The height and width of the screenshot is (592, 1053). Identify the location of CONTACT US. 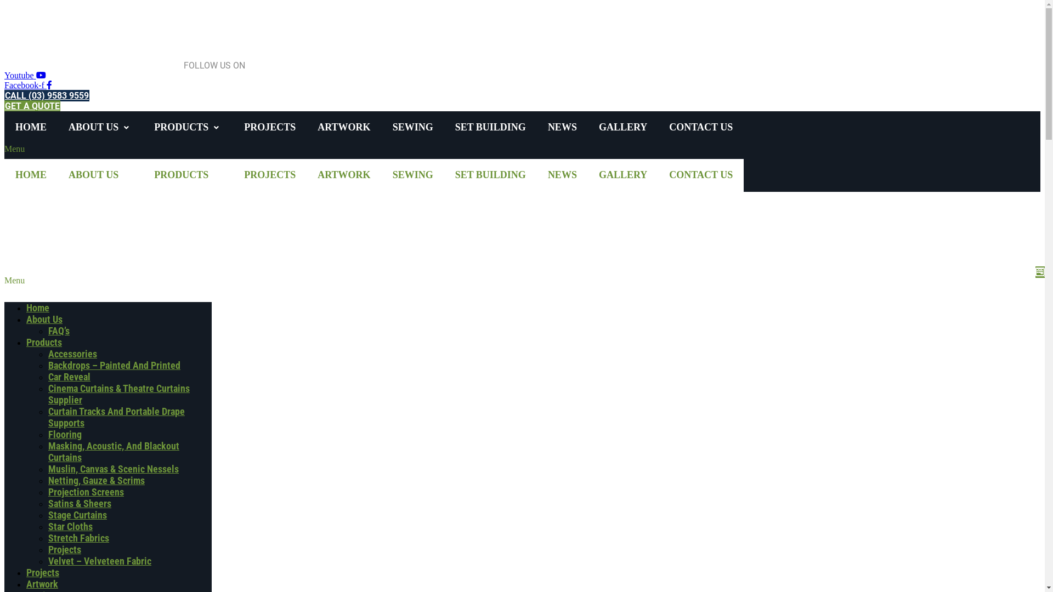
(701, 175).